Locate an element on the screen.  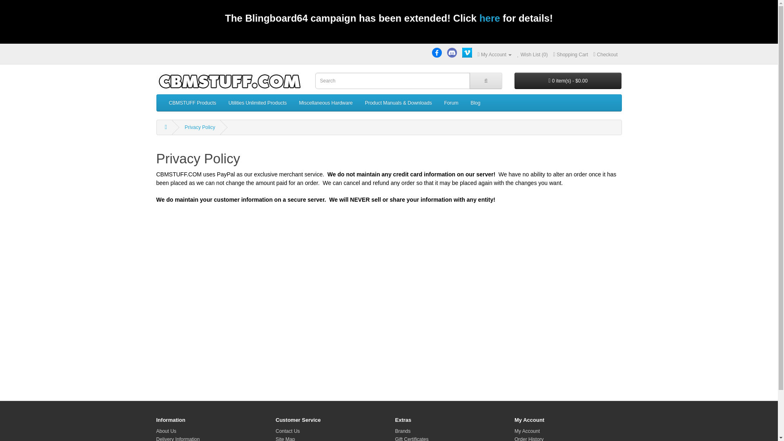
Utilities Unlimited Products is located at coordinates (258, 103).